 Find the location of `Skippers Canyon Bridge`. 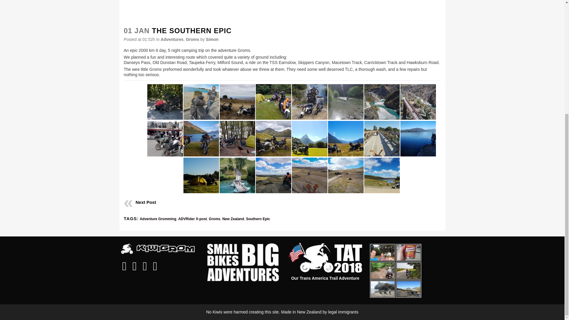

Skippers Canyon Bridge is located at coordinates (418, 102).